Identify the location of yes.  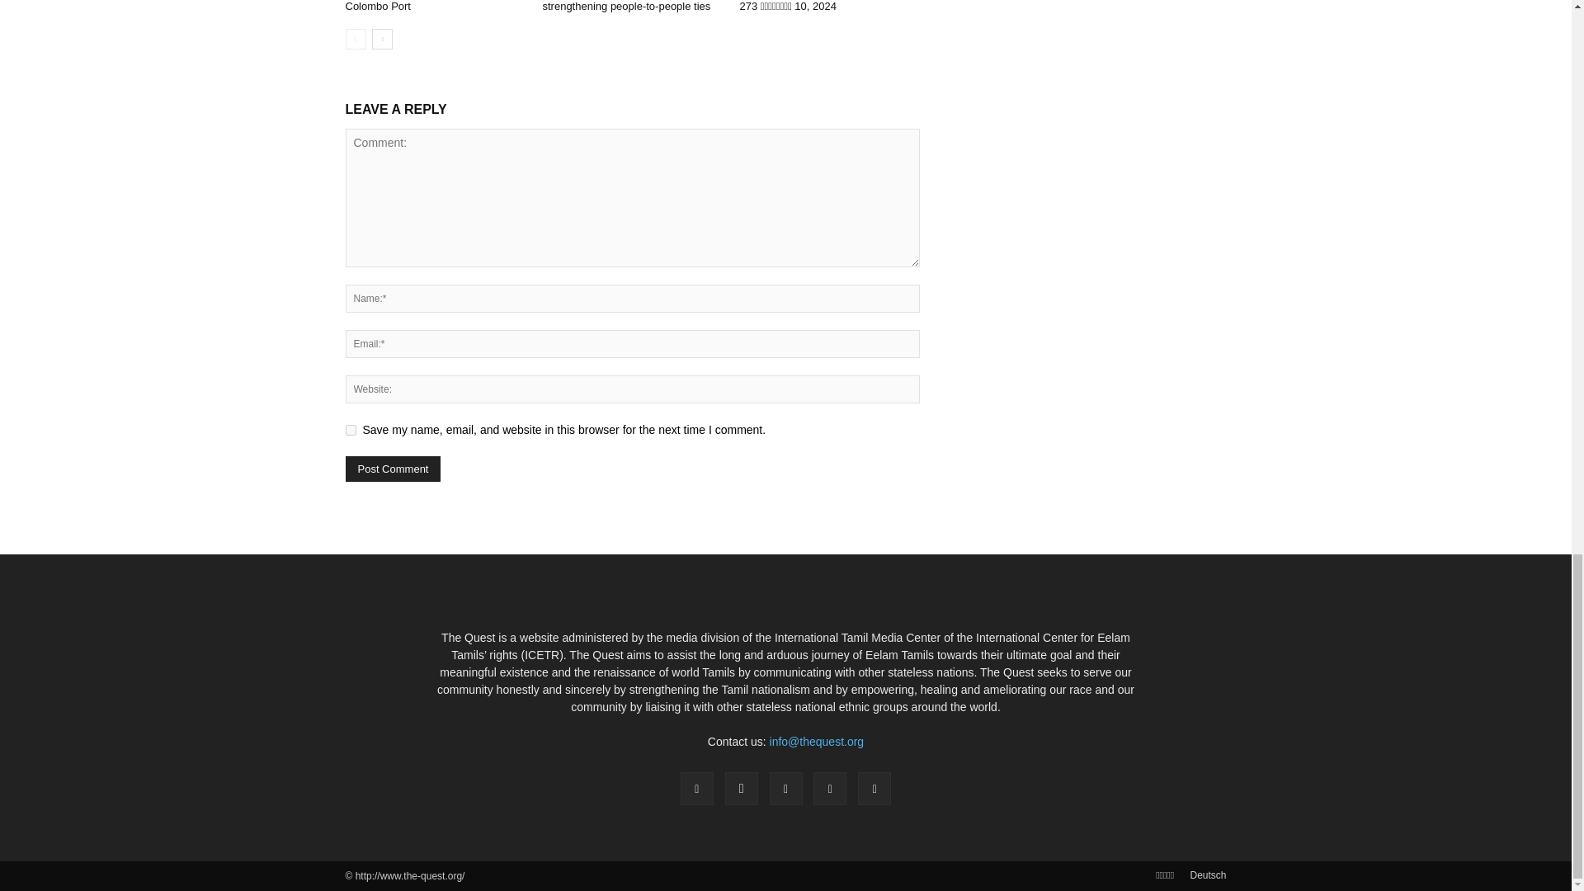
(350, 431).